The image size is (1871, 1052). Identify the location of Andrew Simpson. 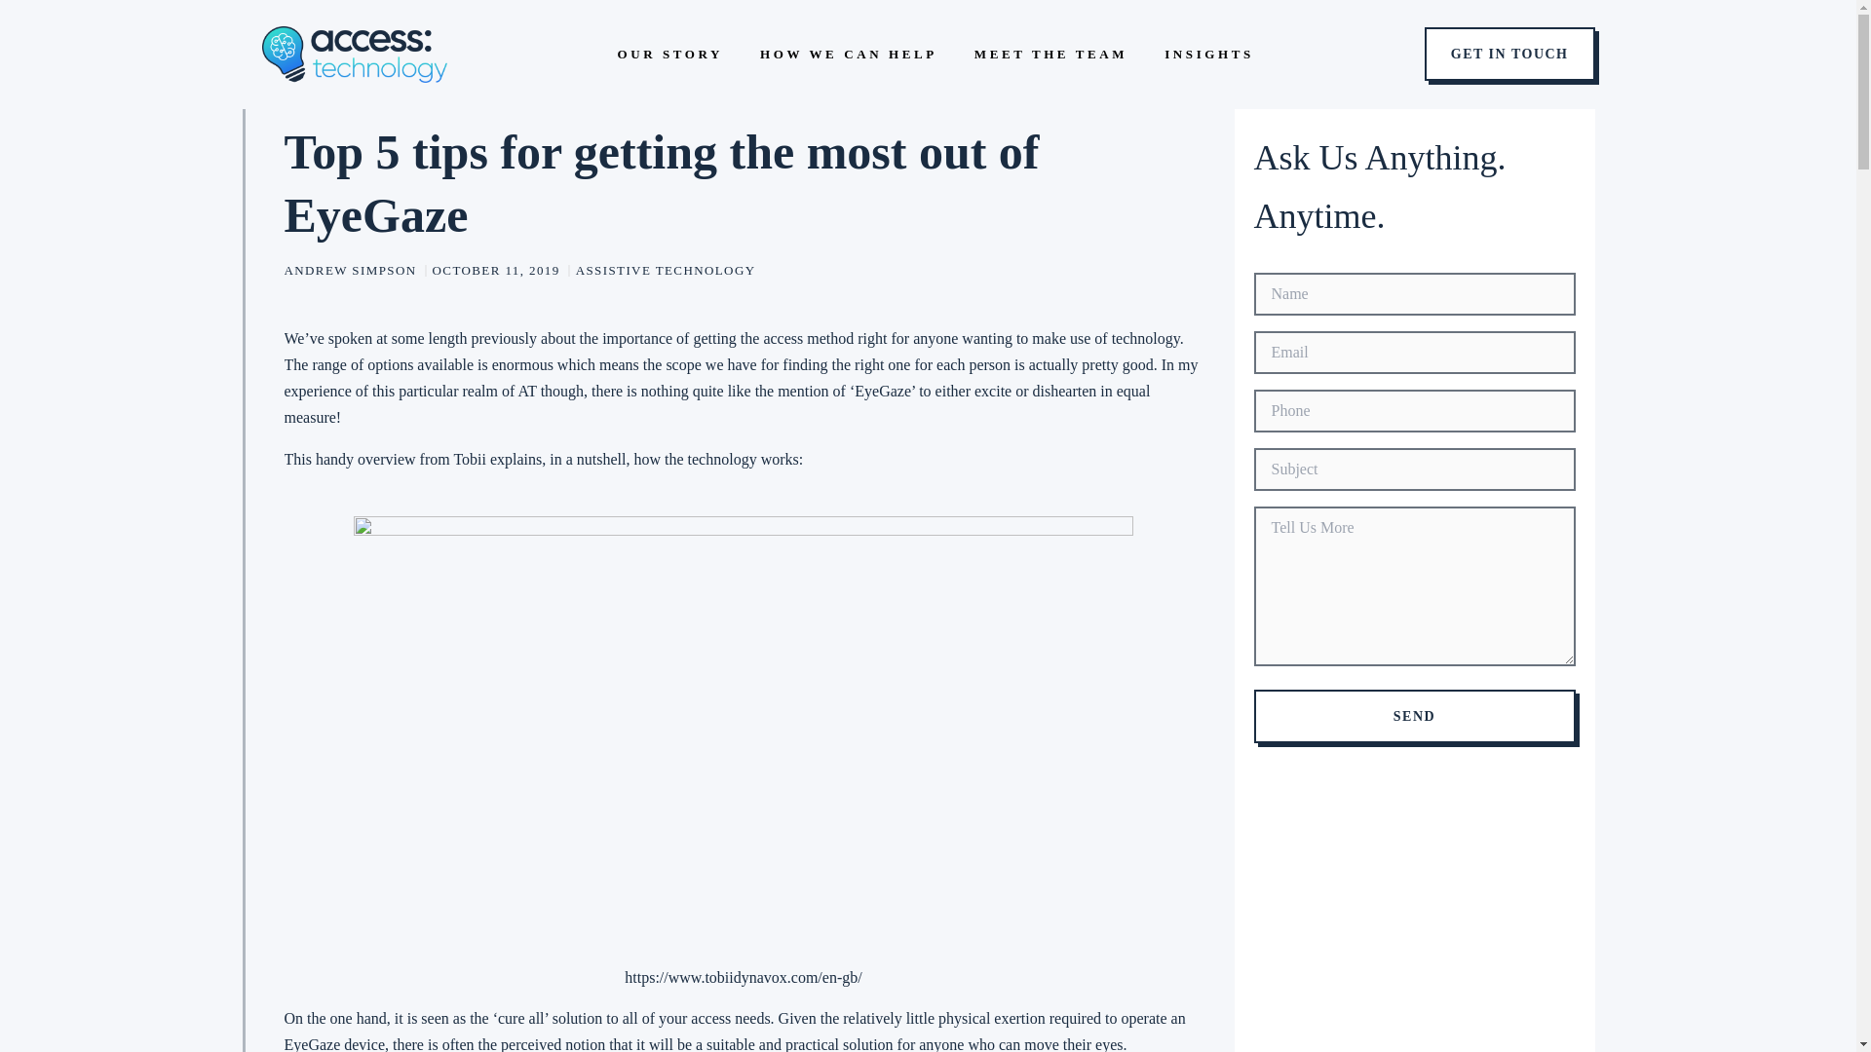
(351, 271).